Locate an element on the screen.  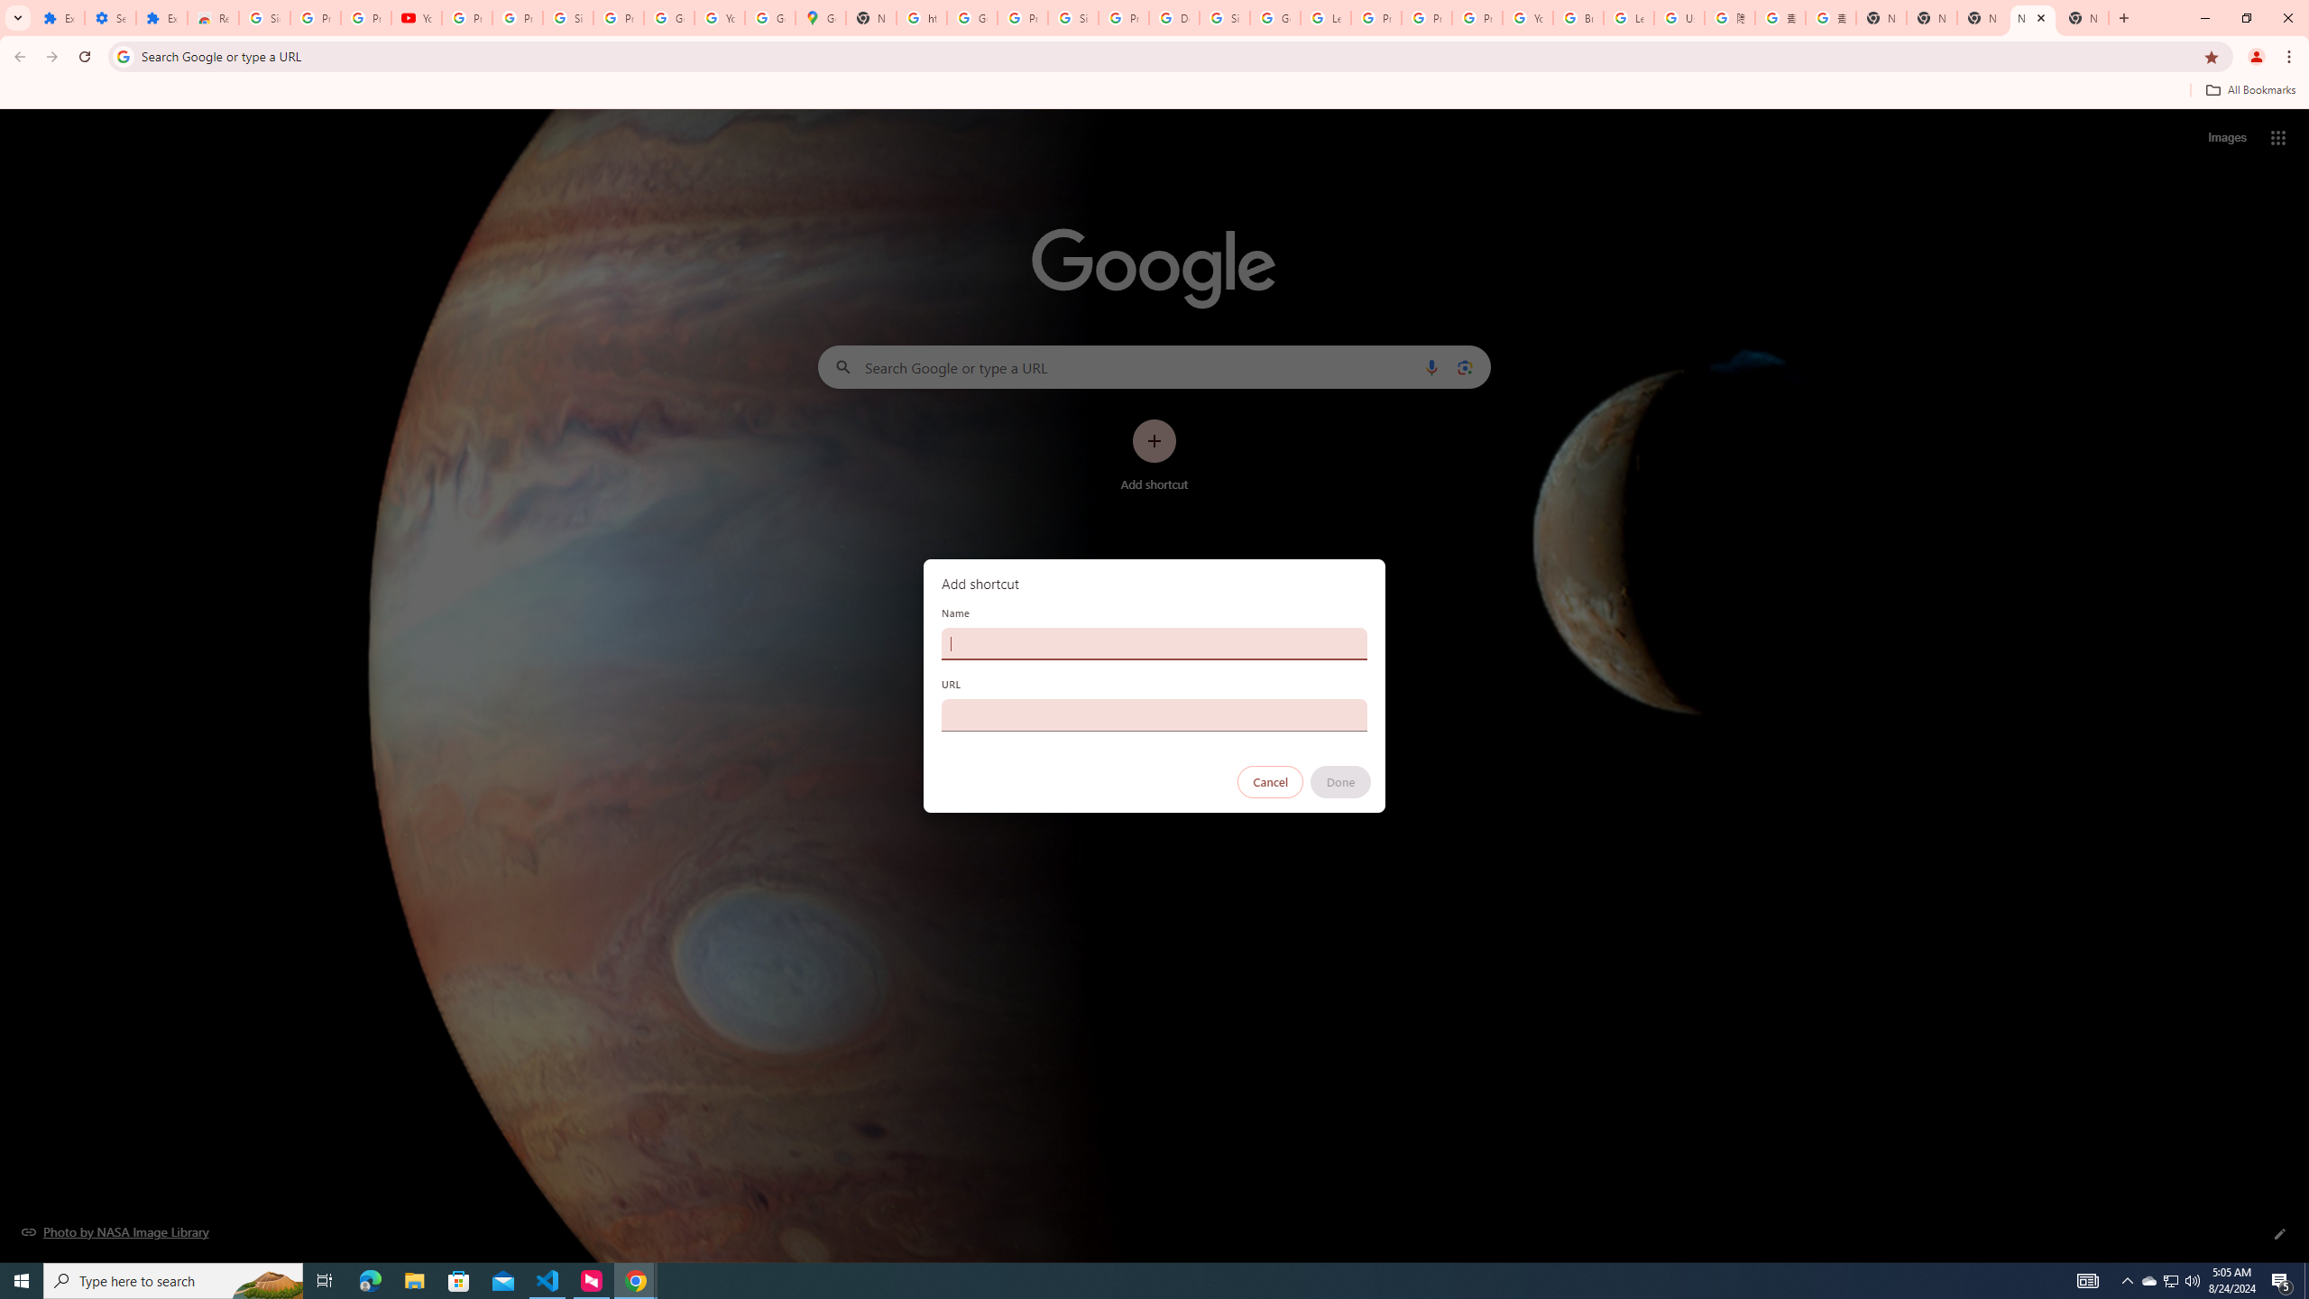
Bookmarks is located at coordinates (1154, 92).